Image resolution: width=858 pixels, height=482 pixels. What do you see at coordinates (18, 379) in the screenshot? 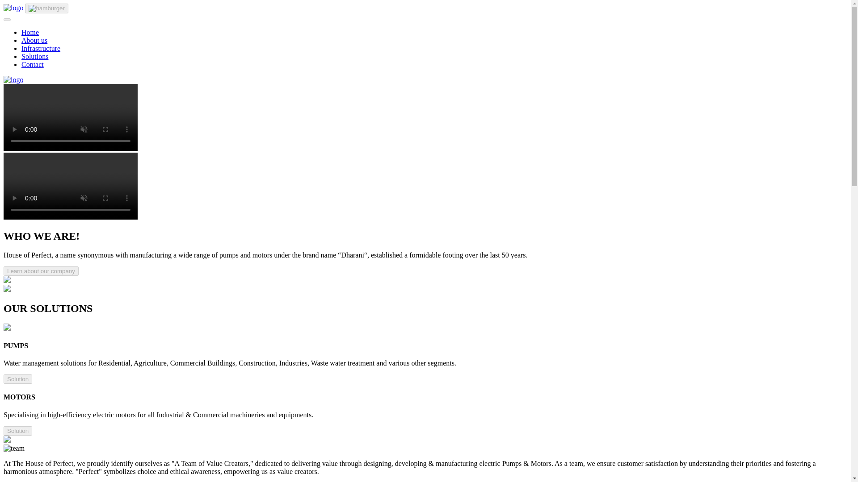
I see `Solution` at bounding box center [18, 379].